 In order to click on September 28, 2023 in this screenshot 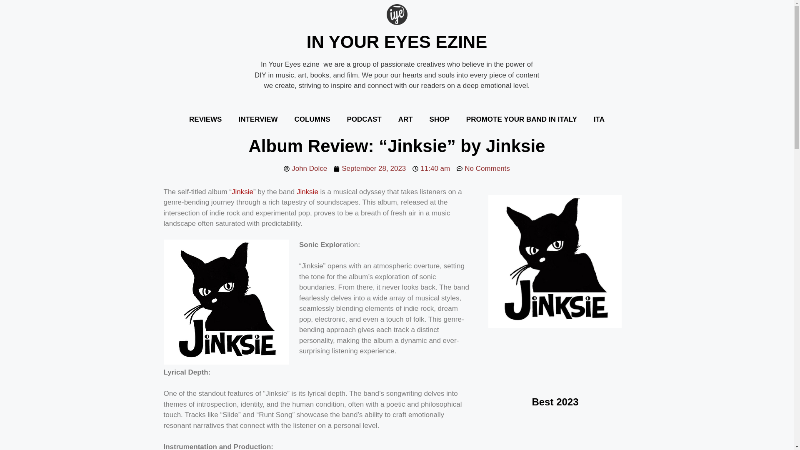, I will do `click(369, 168)`.